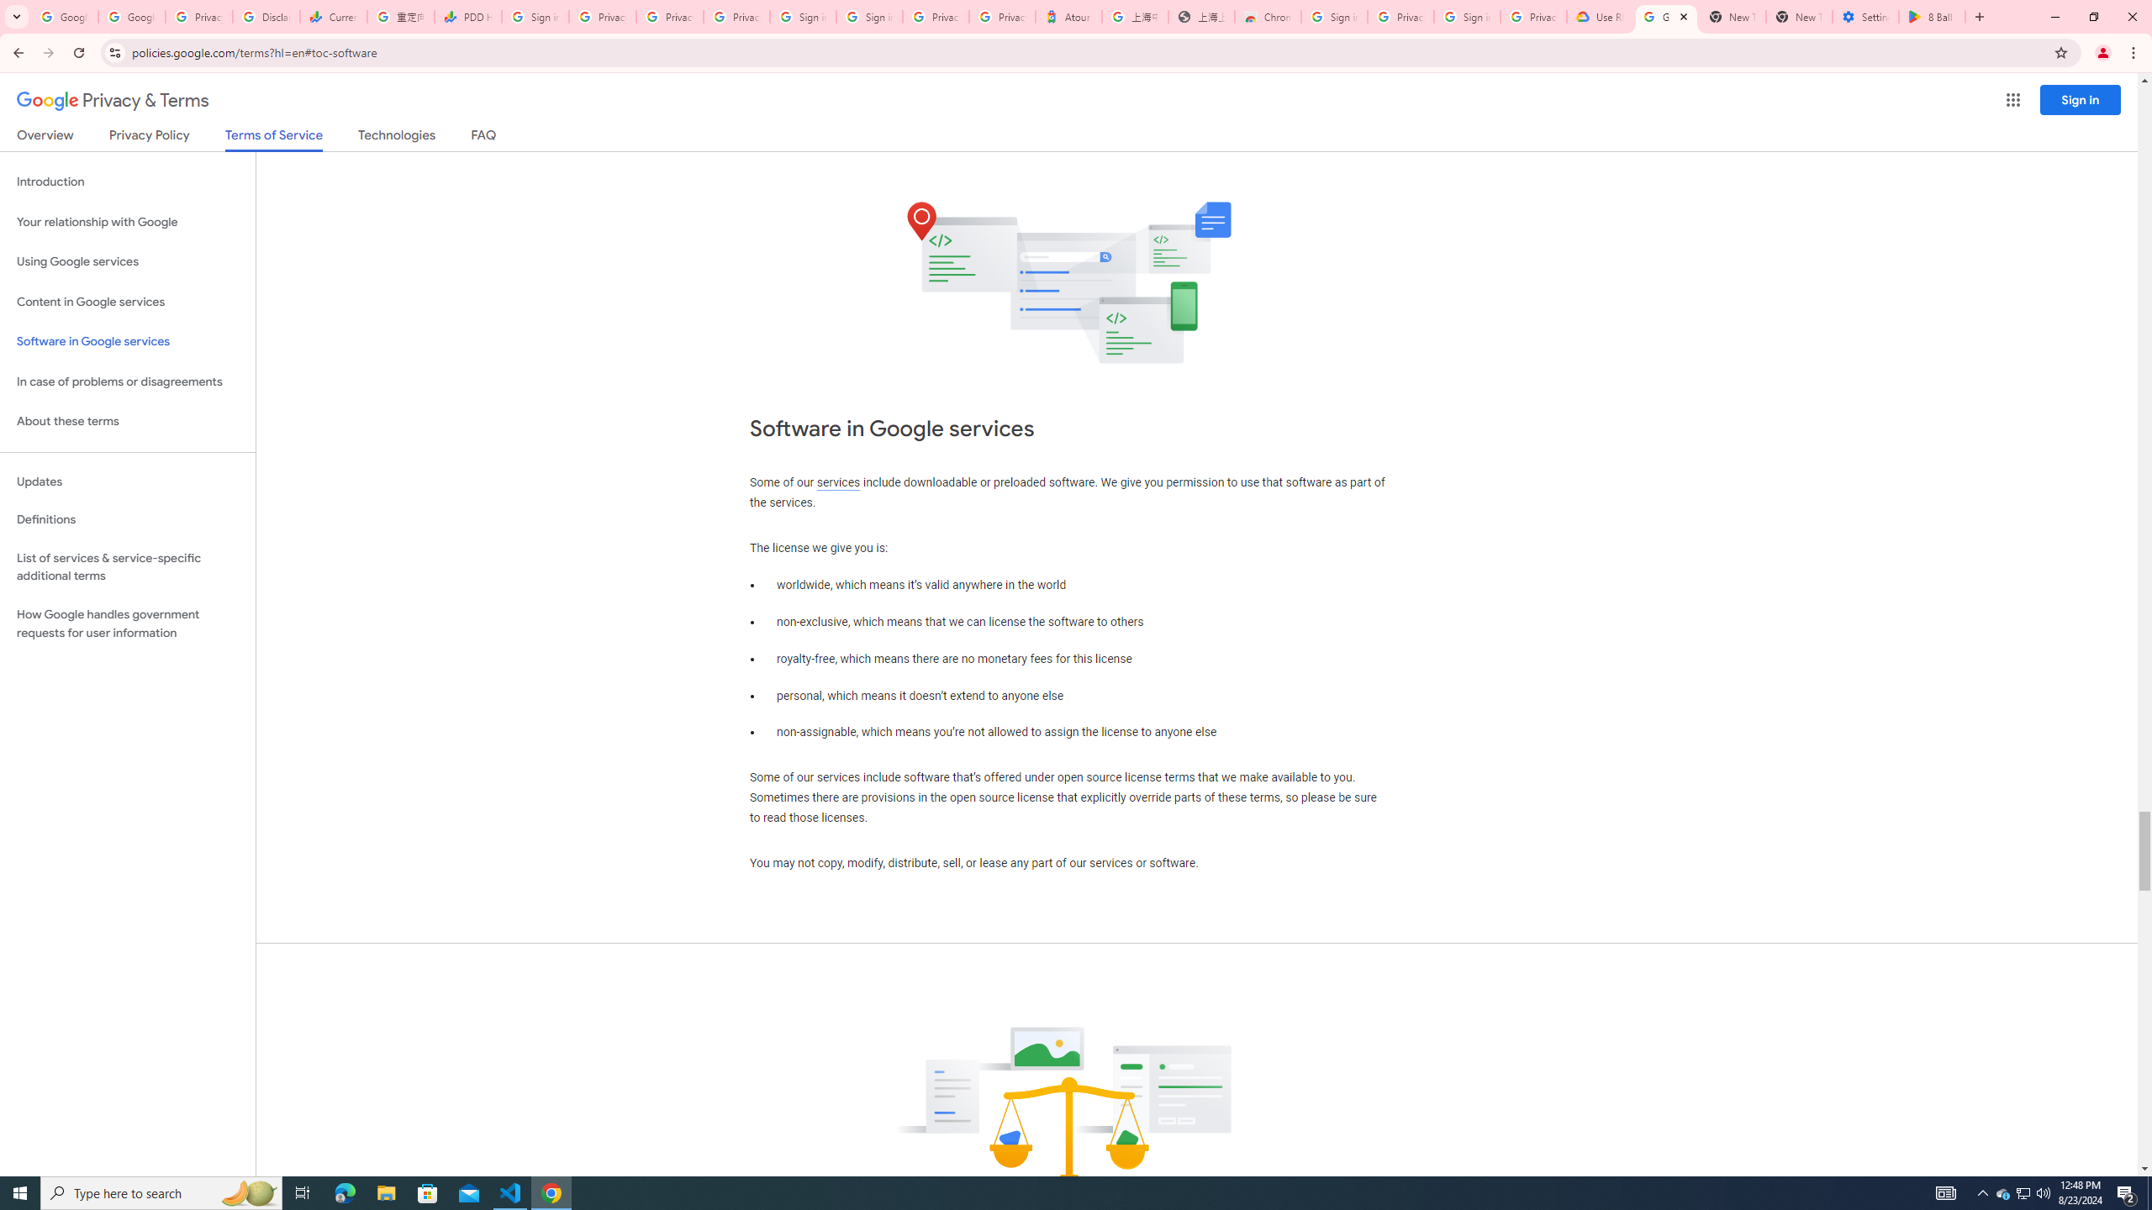 This screenshot has width=2152, height=1210. I want to click on Sign in - Google Accounts, so click(1333, 17).